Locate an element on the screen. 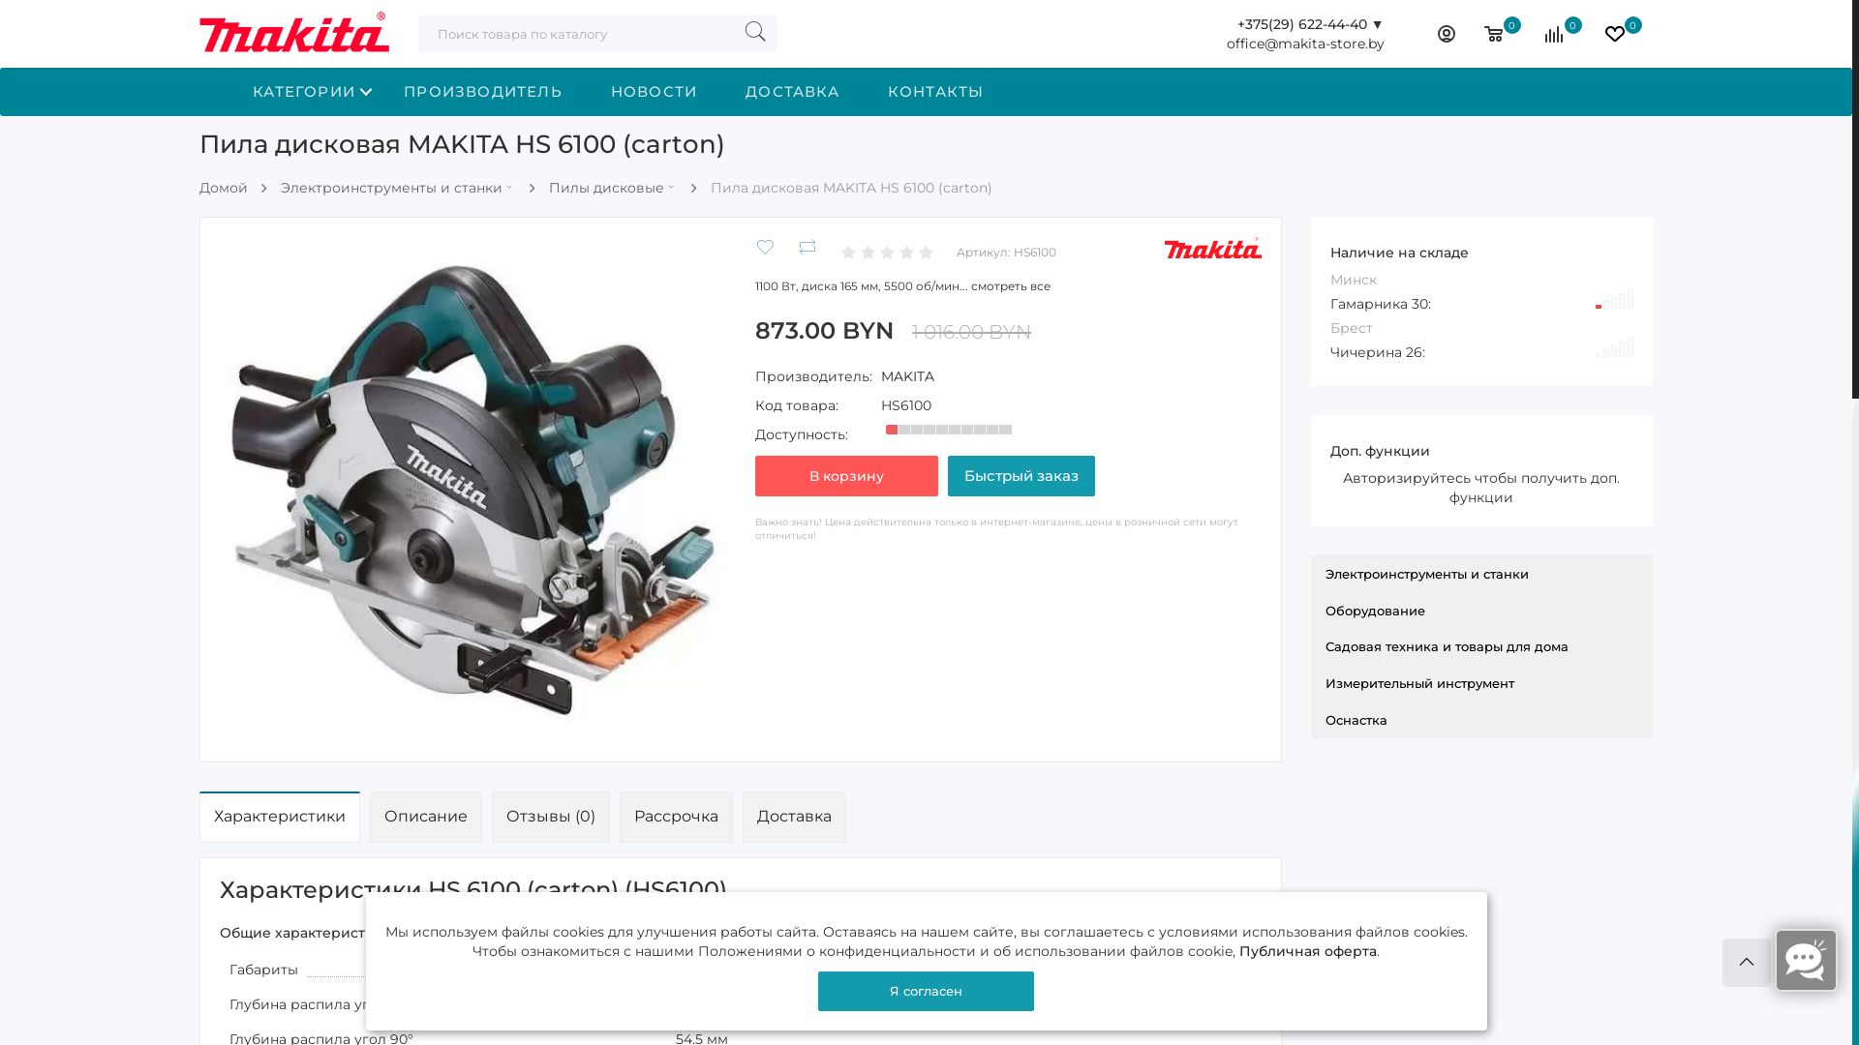 This screenshot has height=1045, width=1859. 0 is located at coordinates (1501, 34).